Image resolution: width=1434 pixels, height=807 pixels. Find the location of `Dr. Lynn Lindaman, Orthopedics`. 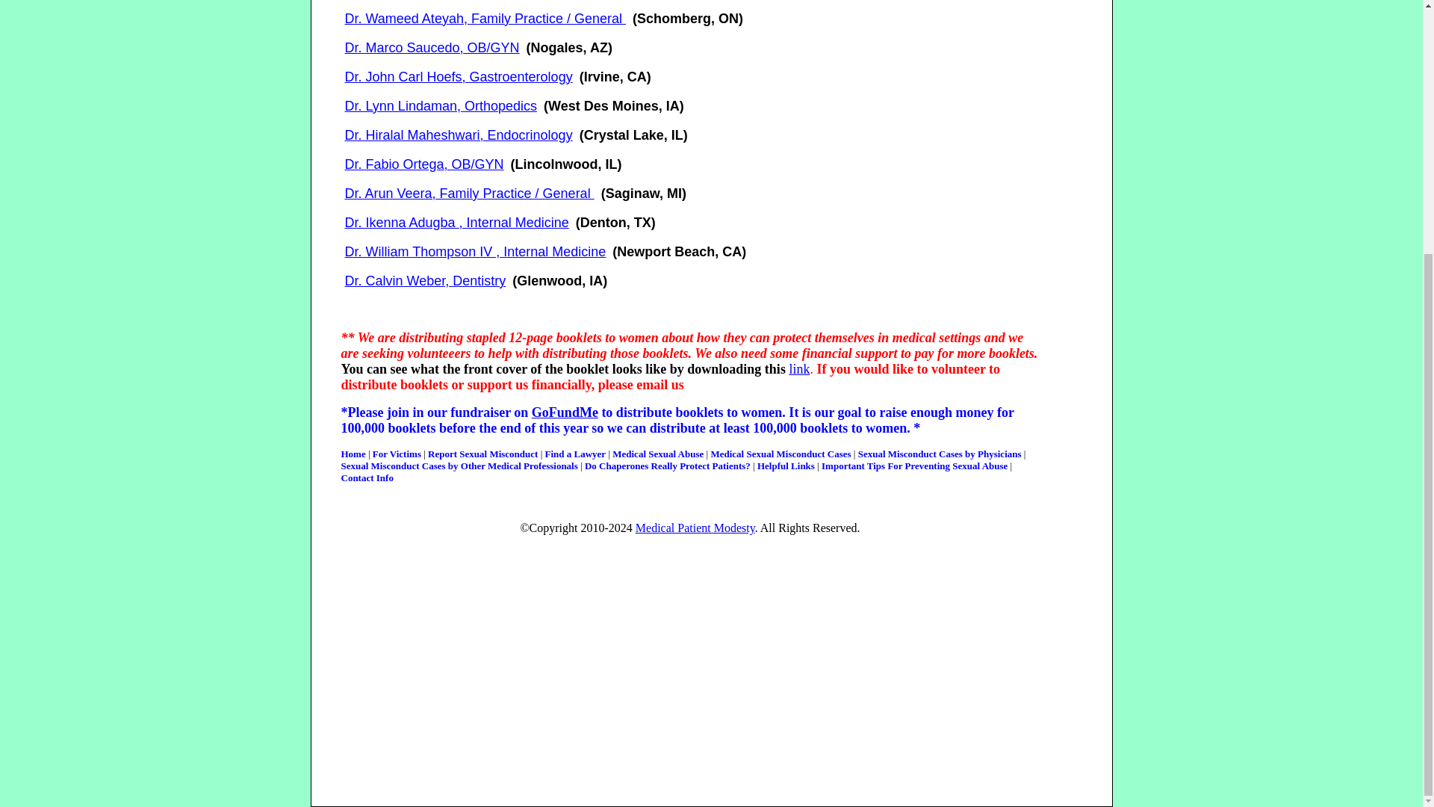

Dr. Lynn Lindaman, Orthopedics is located at coordinates (441, 106).